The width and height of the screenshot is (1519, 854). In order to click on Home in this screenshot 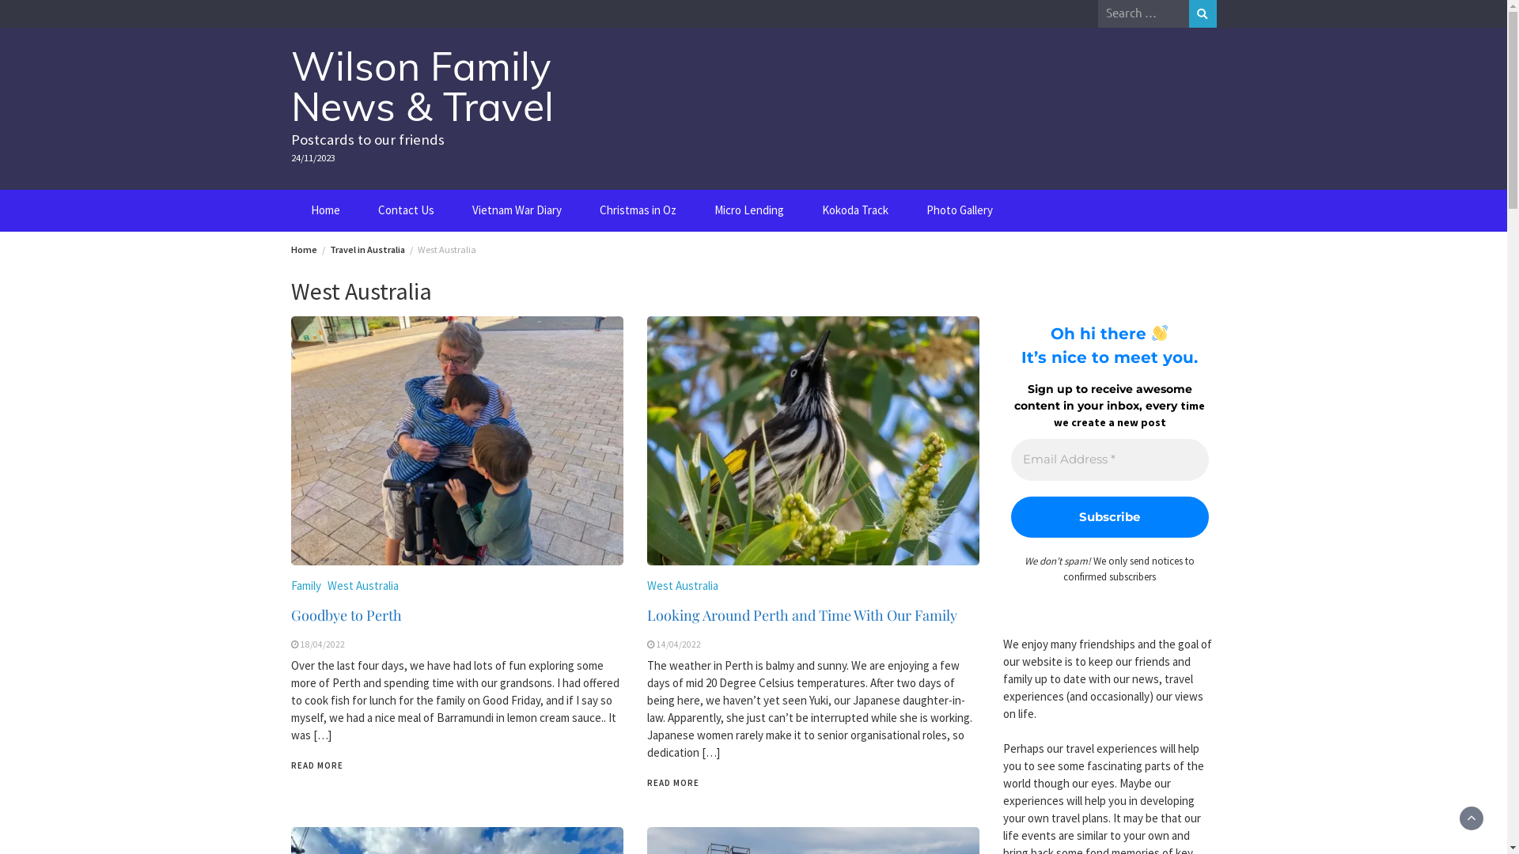, I will do `click(304, 250)`.